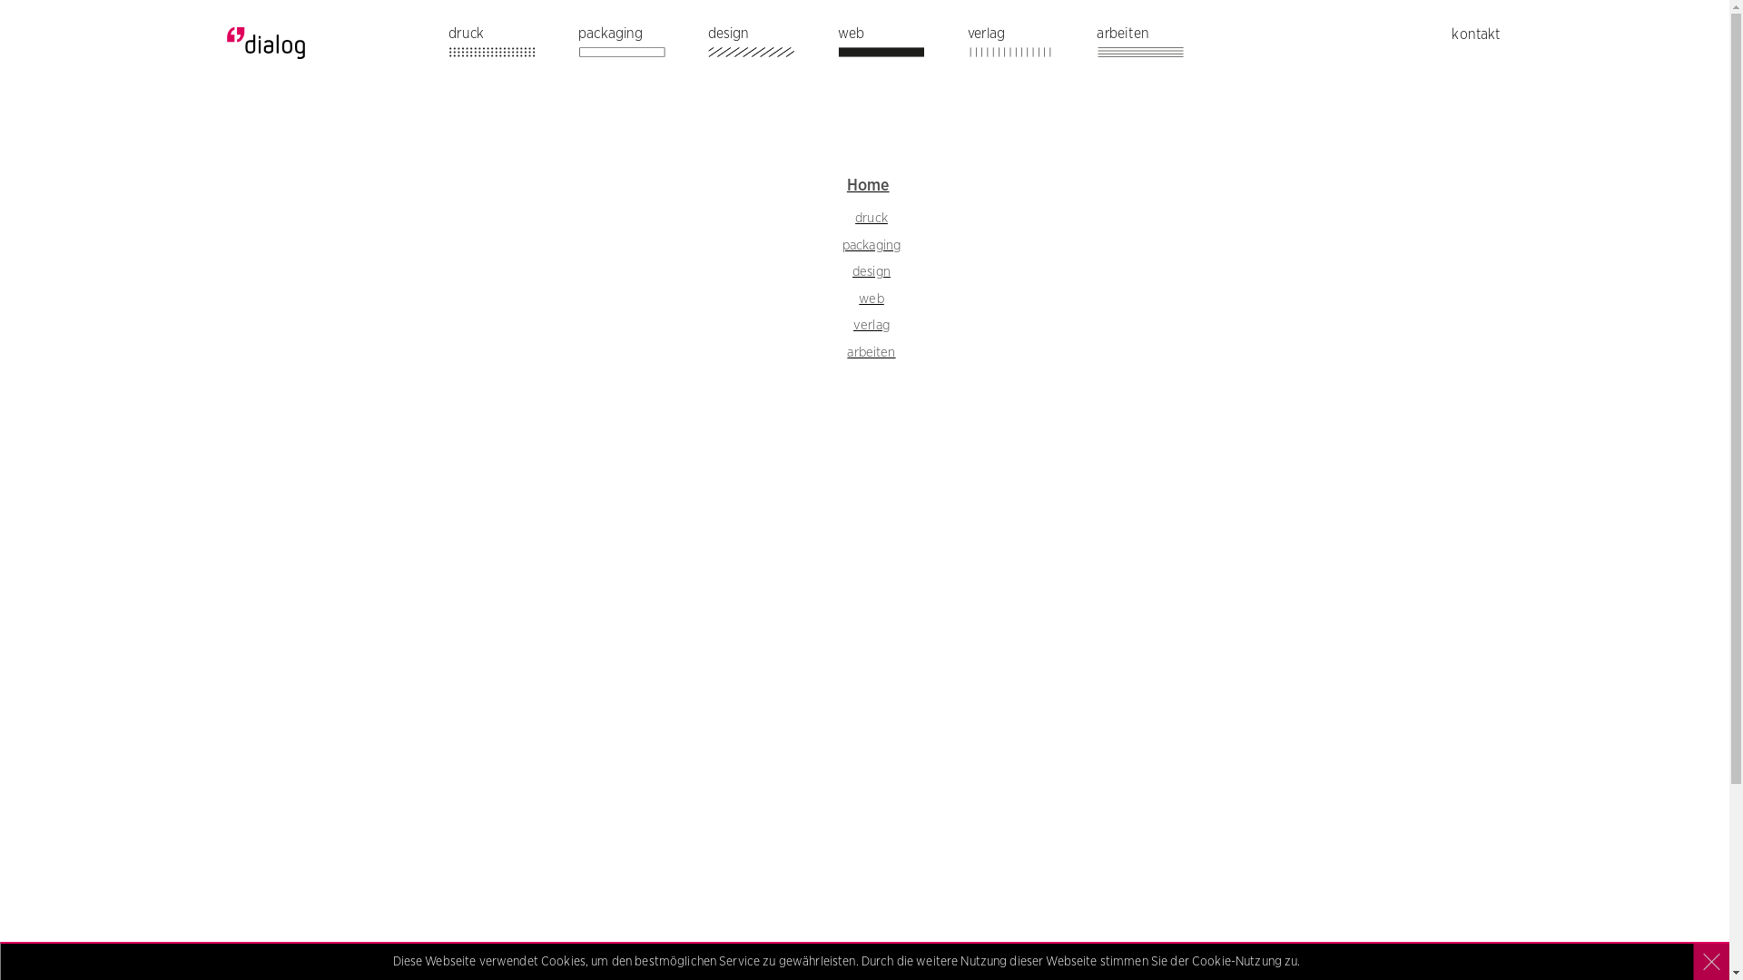 The image size is (1743, 980). I want to click on Cookie-Nutzung, so click(1236, 962).